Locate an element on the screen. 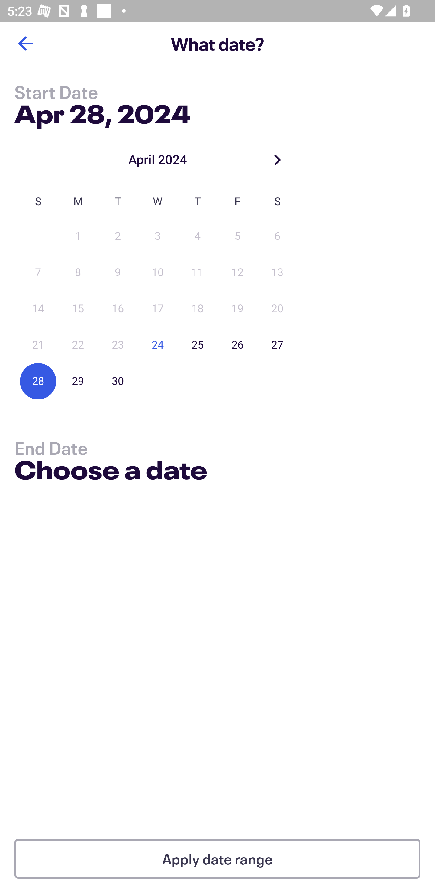 This screenshot has height=895, width=435. 15 15 April 2024 is located at coordinates (78, 309).